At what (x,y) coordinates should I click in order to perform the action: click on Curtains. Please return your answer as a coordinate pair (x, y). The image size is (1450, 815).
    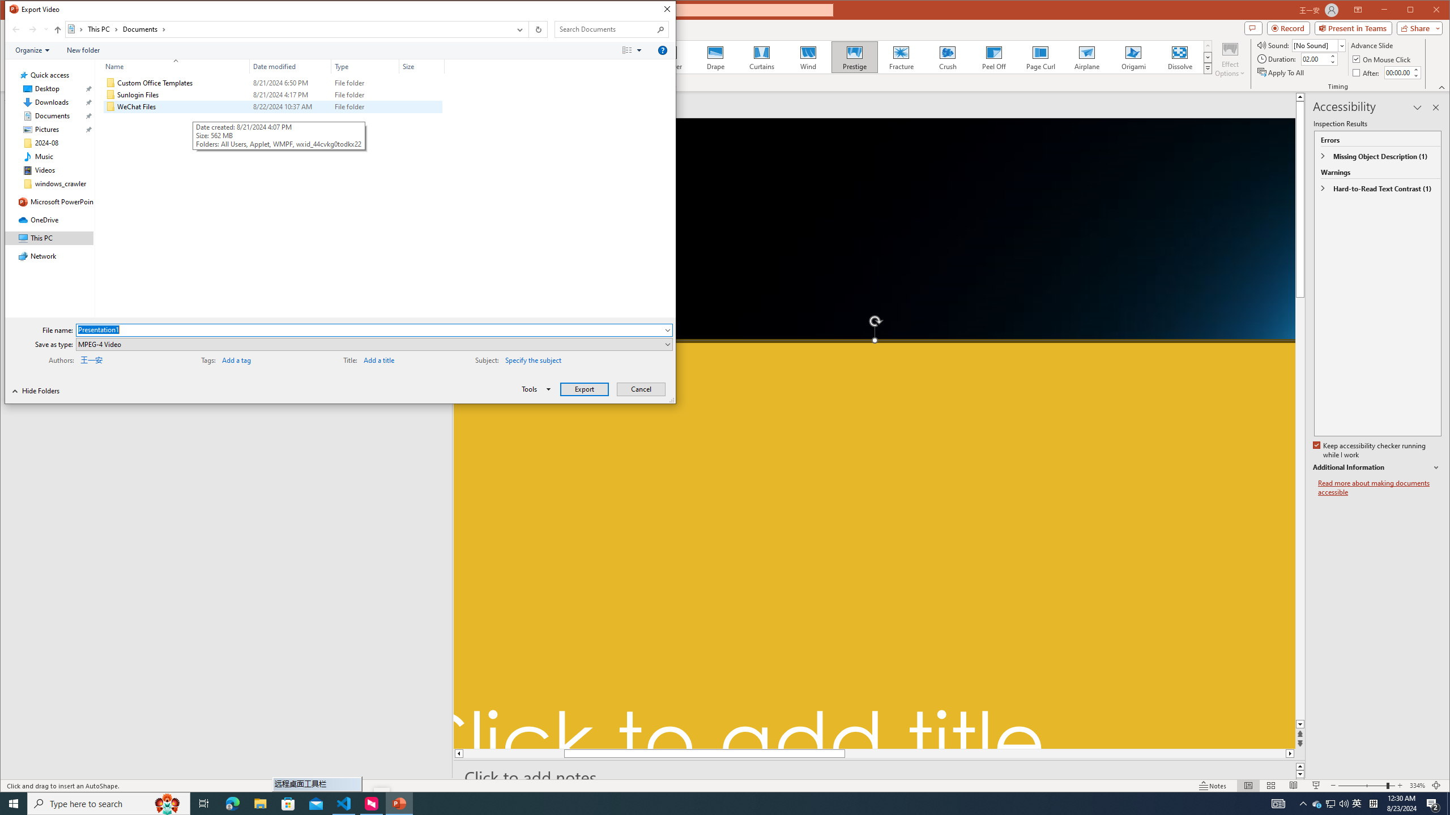
    Looking at the image, I should click on (761, 57).